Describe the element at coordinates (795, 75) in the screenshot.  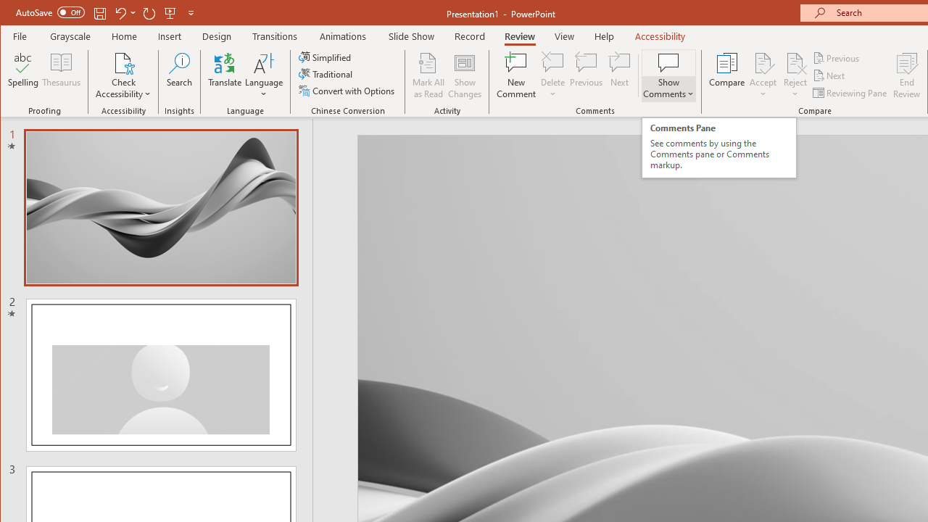
I see `Reject` at that location.